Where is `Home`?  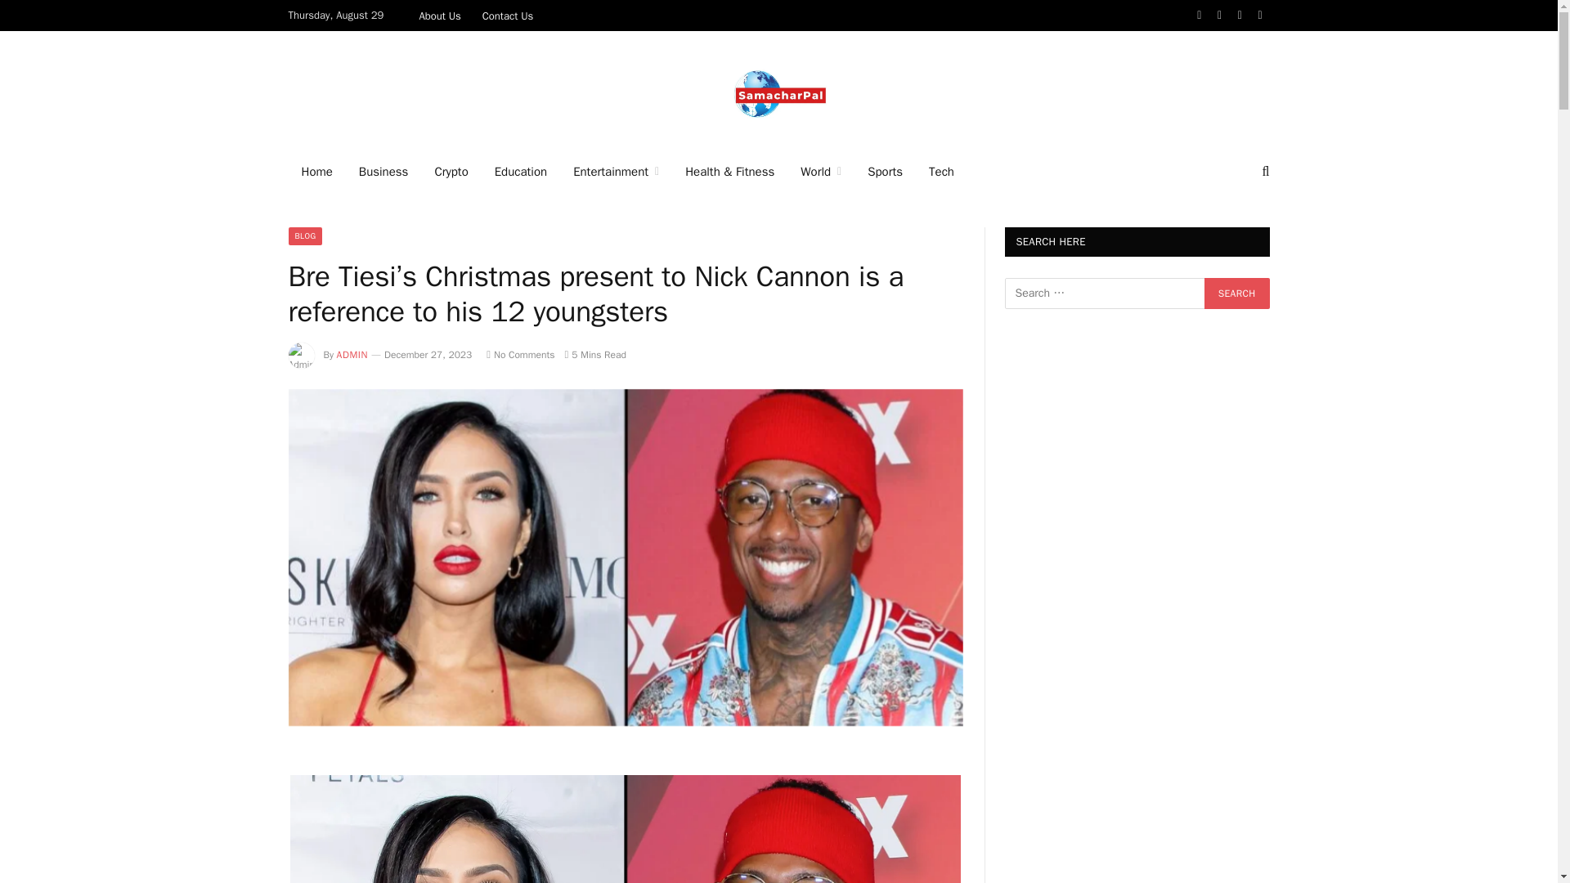
Home is located at coordinates (316, 172).